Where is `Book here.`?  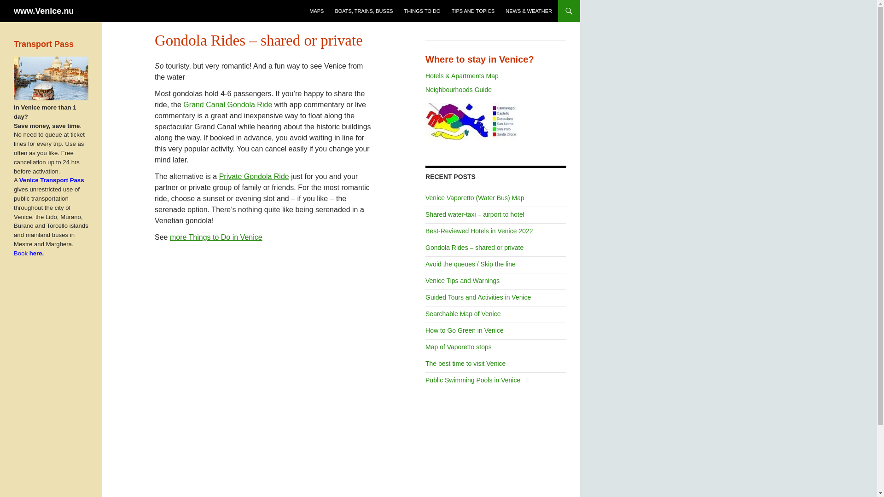 Book here. is located at coordinates (43, 258).